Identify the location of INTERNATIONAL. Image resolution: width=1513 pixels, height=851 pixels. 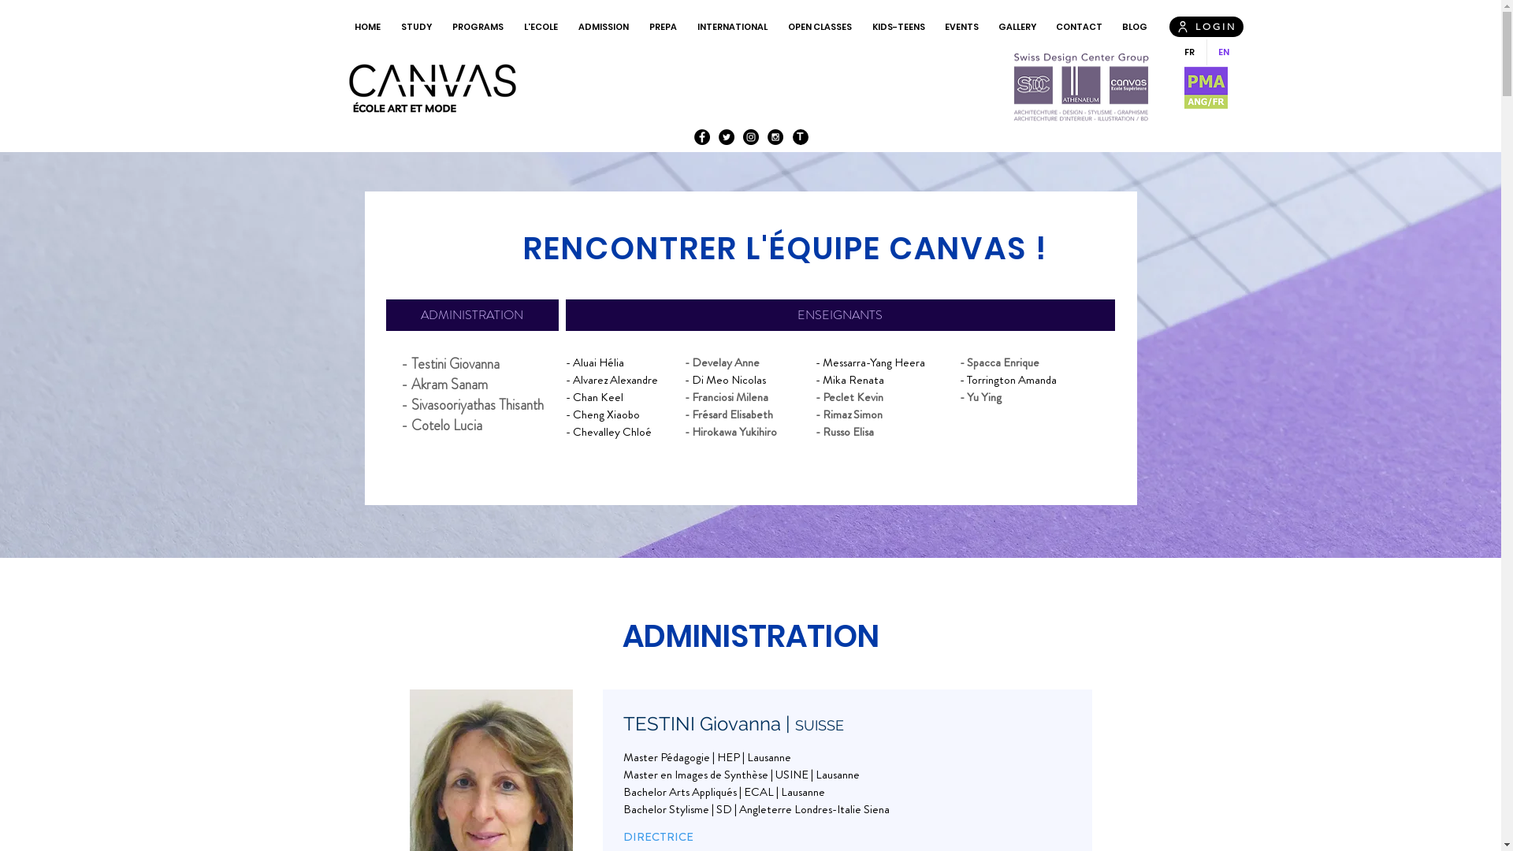
(731, 27).